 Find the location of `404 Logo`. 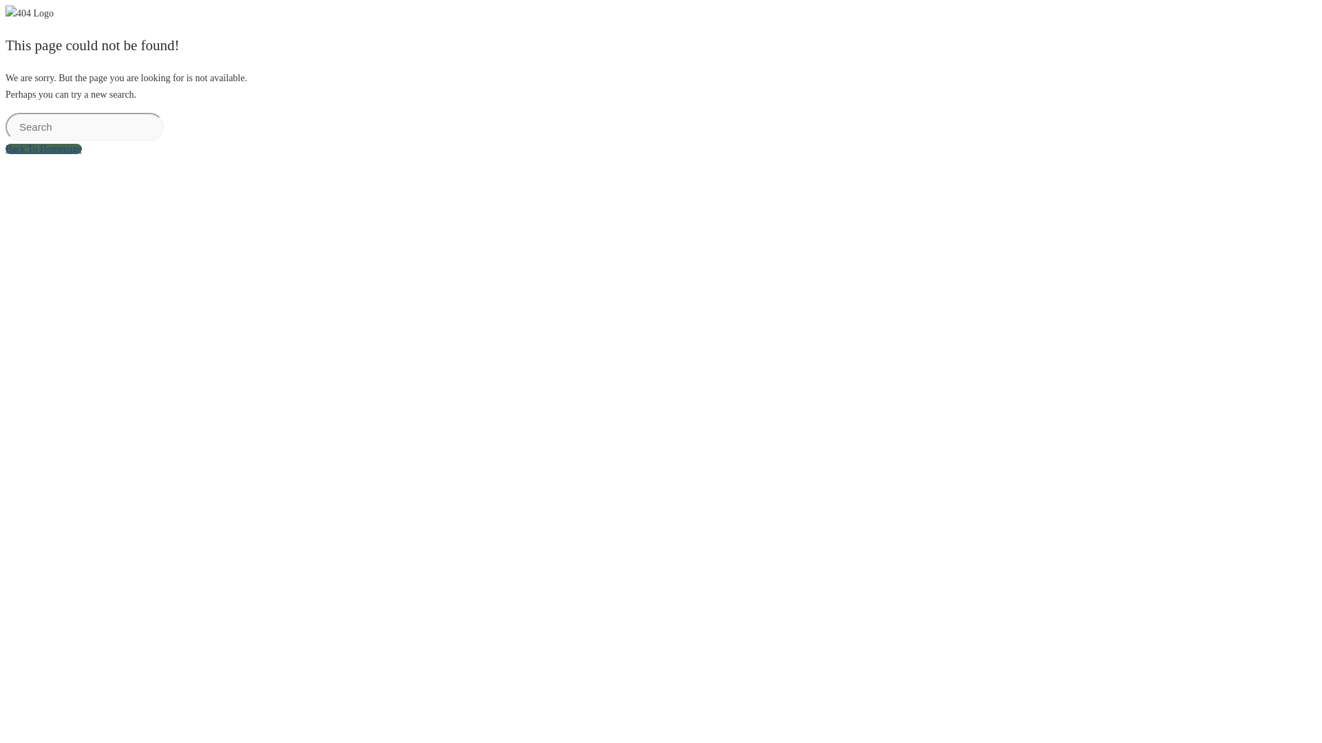

404 Logo is located at coordinates (30, 14).